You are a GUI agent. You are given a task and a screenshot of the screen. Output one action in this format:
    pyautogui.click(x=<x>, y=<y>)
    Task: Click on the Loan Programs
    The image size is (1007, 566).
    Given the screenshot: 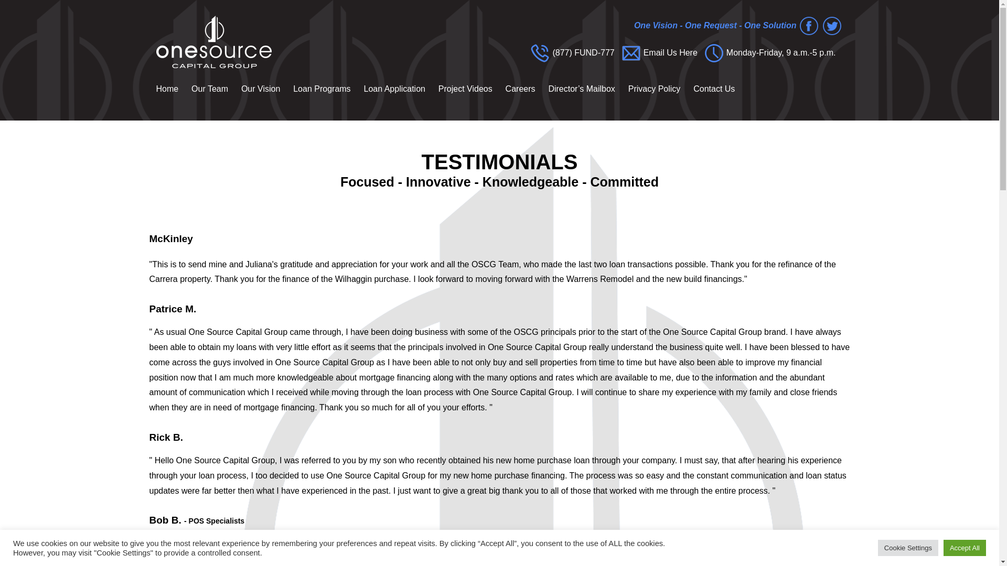 What is the action you would take?
    pyautogui.click(x=316, y=89)
    